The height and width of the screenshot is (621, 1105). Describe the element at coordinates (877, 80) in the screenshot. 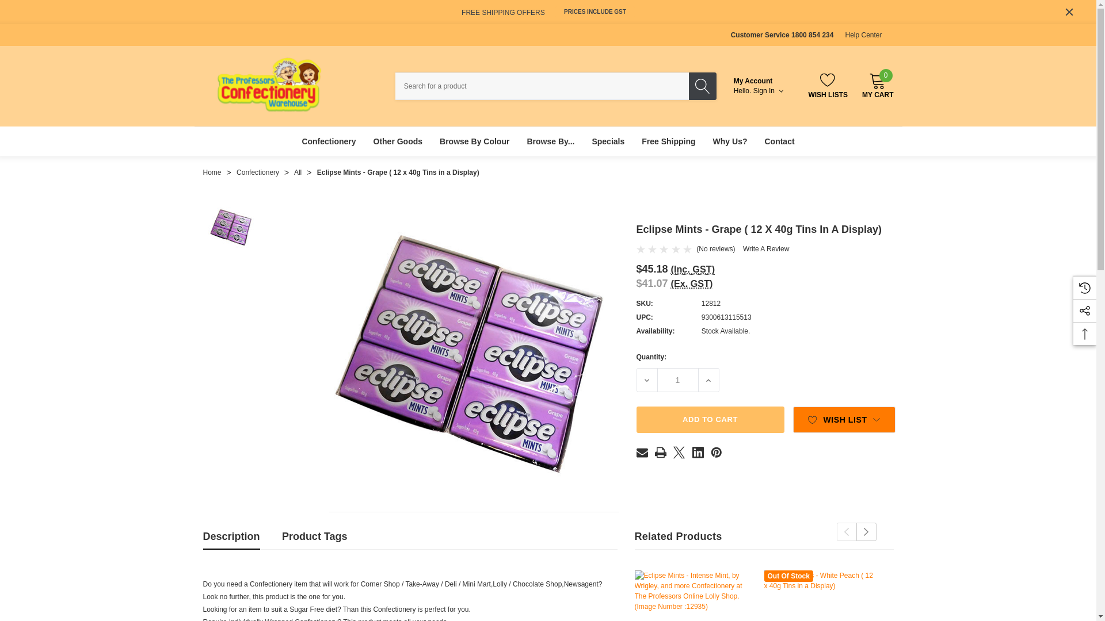

I see `YOUR CART YOUR CART` at that location.